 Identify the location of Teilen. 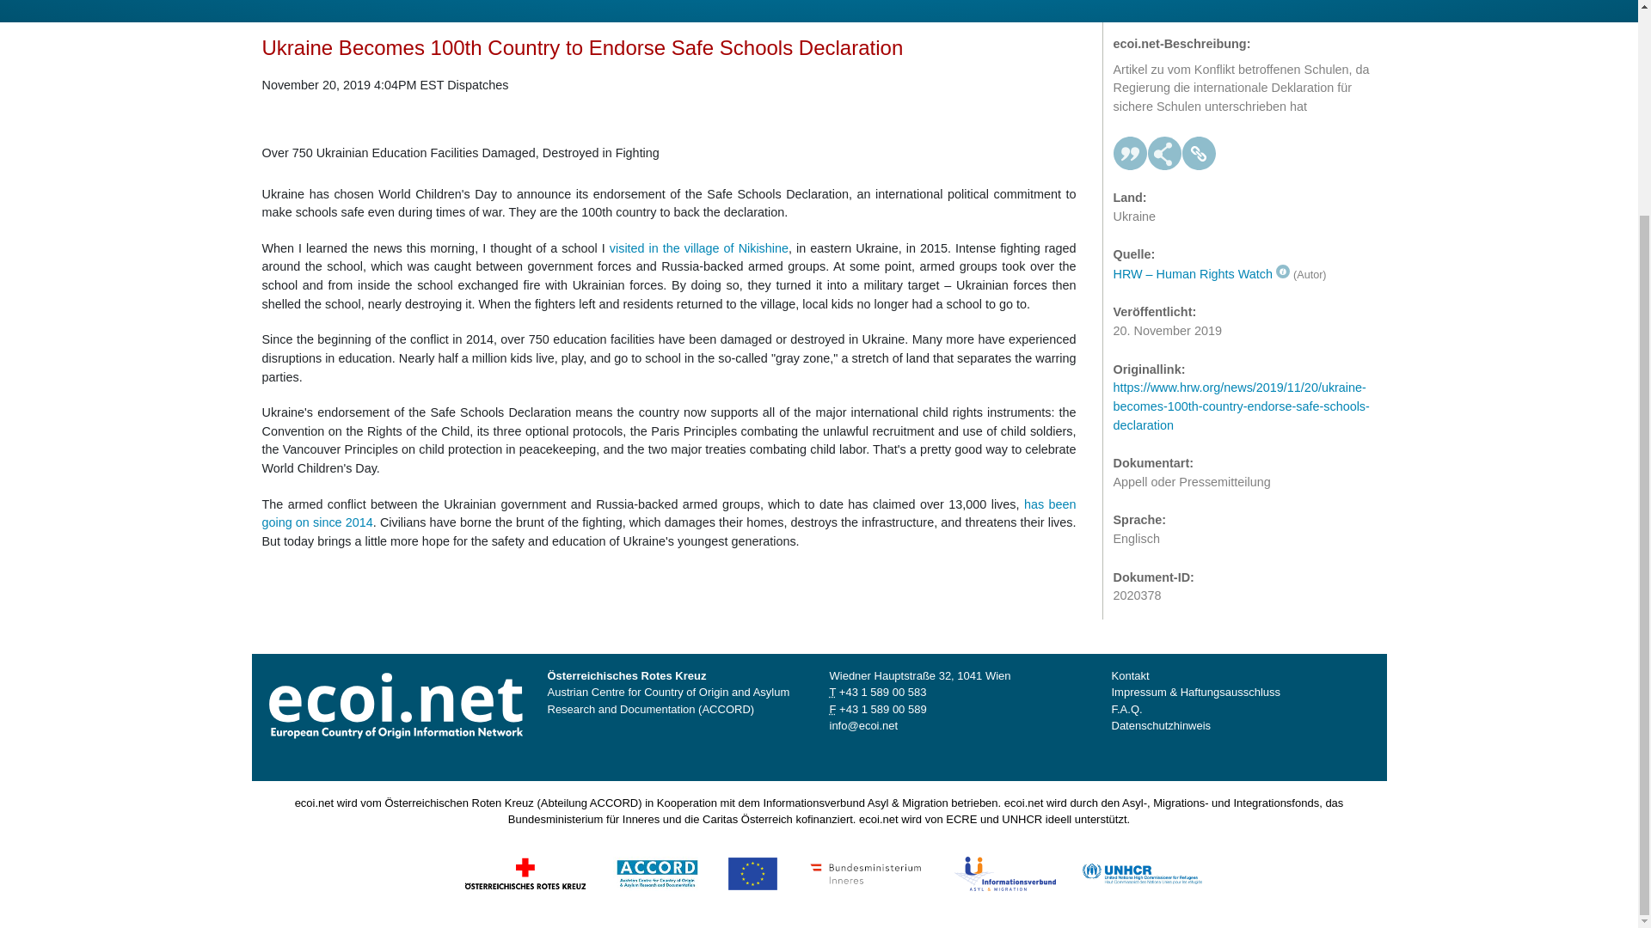
(1164, 153).